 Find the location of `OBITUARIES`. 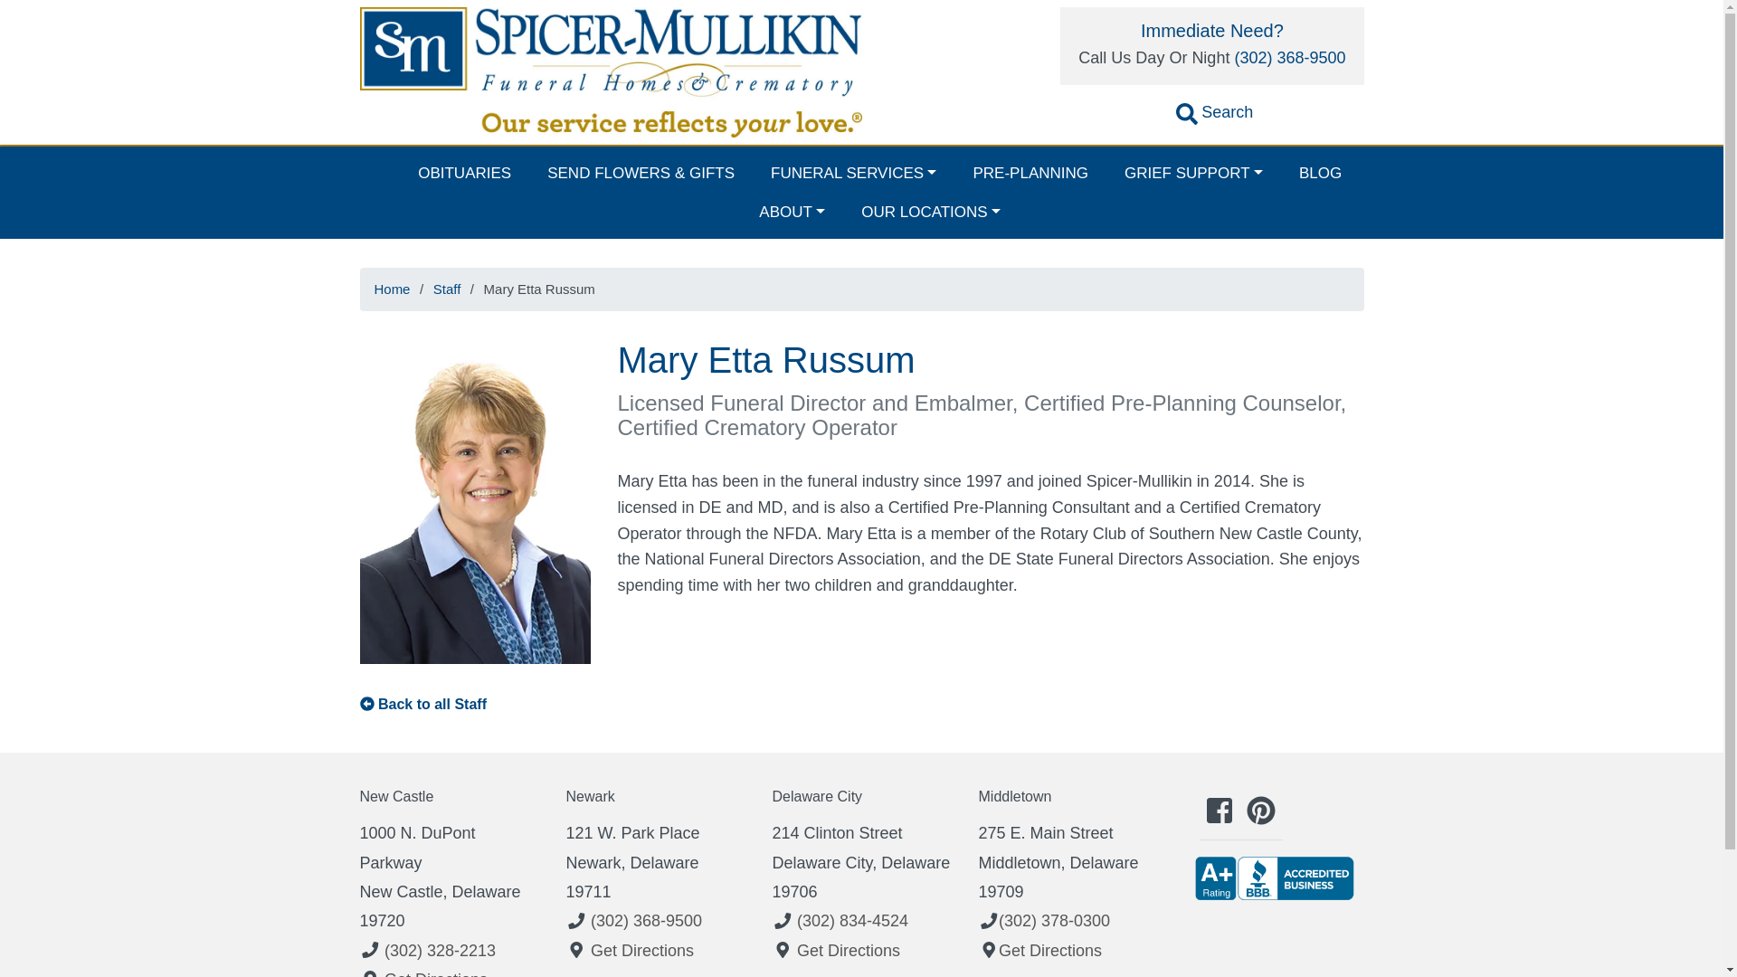

OBITUARIES is located at coordinates (464, 172).